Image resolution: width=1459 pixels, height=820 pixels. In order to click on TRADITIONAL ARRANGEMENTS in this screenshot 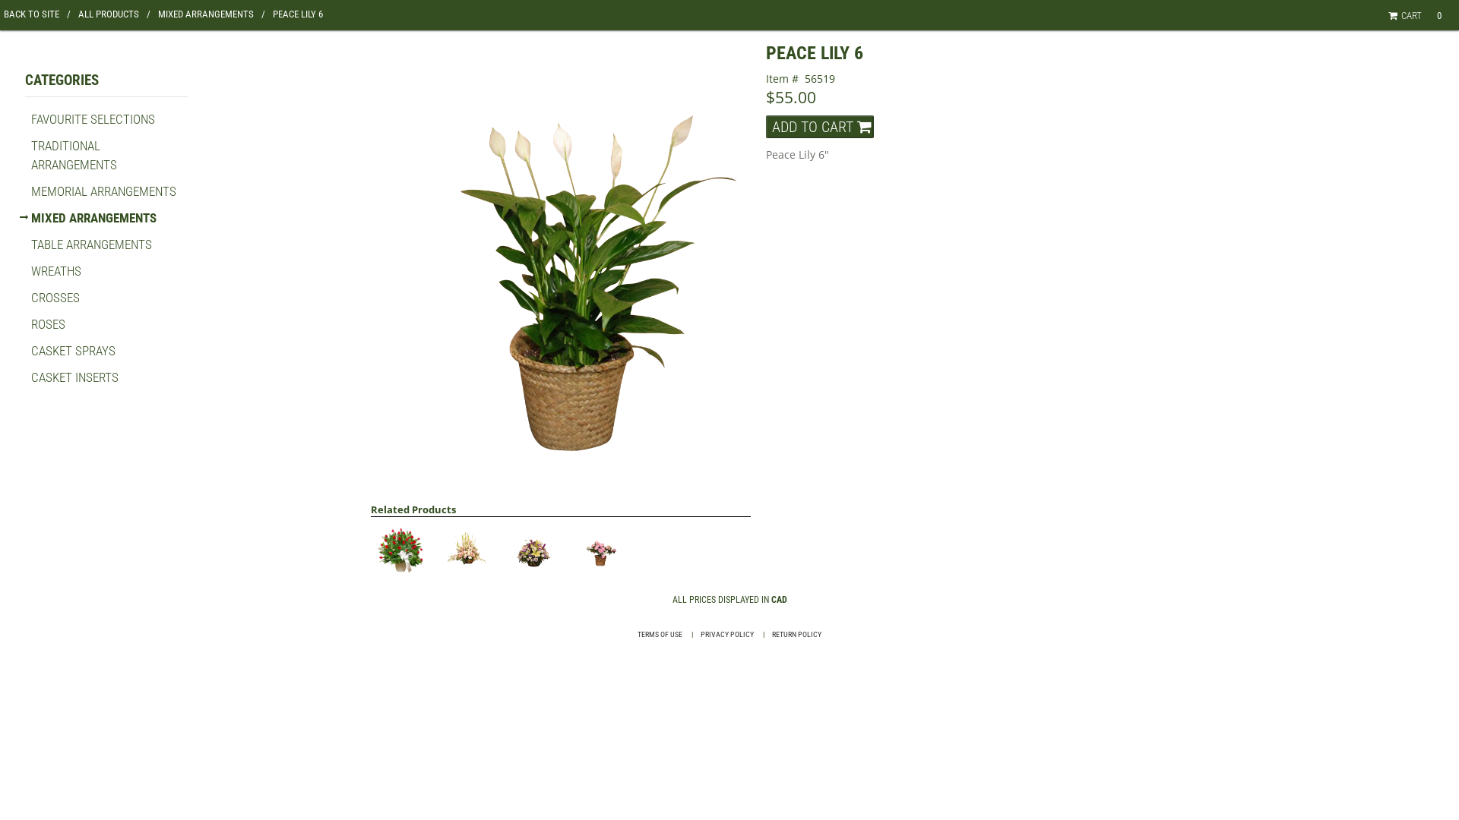, I will do `click(74, 155)`.